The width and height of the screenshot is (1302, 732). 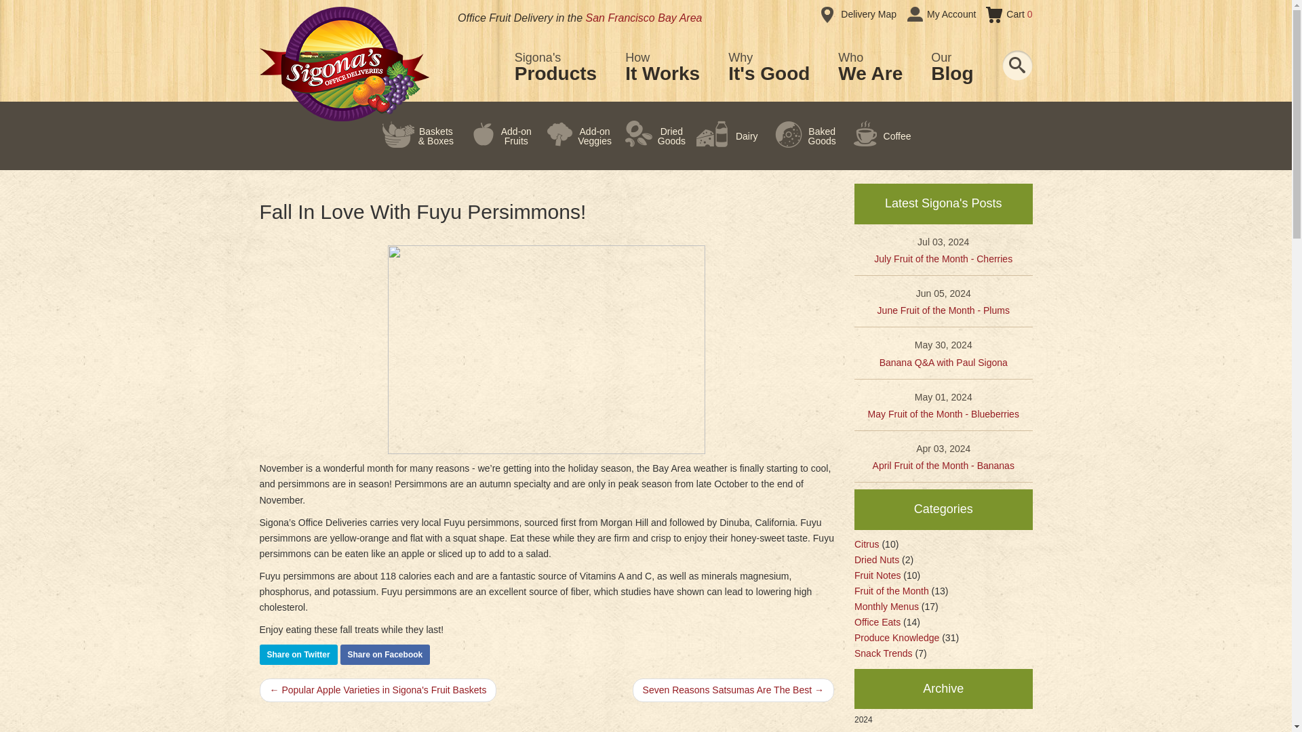 I want to click on Add-on Veggies, so click(x=577, y=136).